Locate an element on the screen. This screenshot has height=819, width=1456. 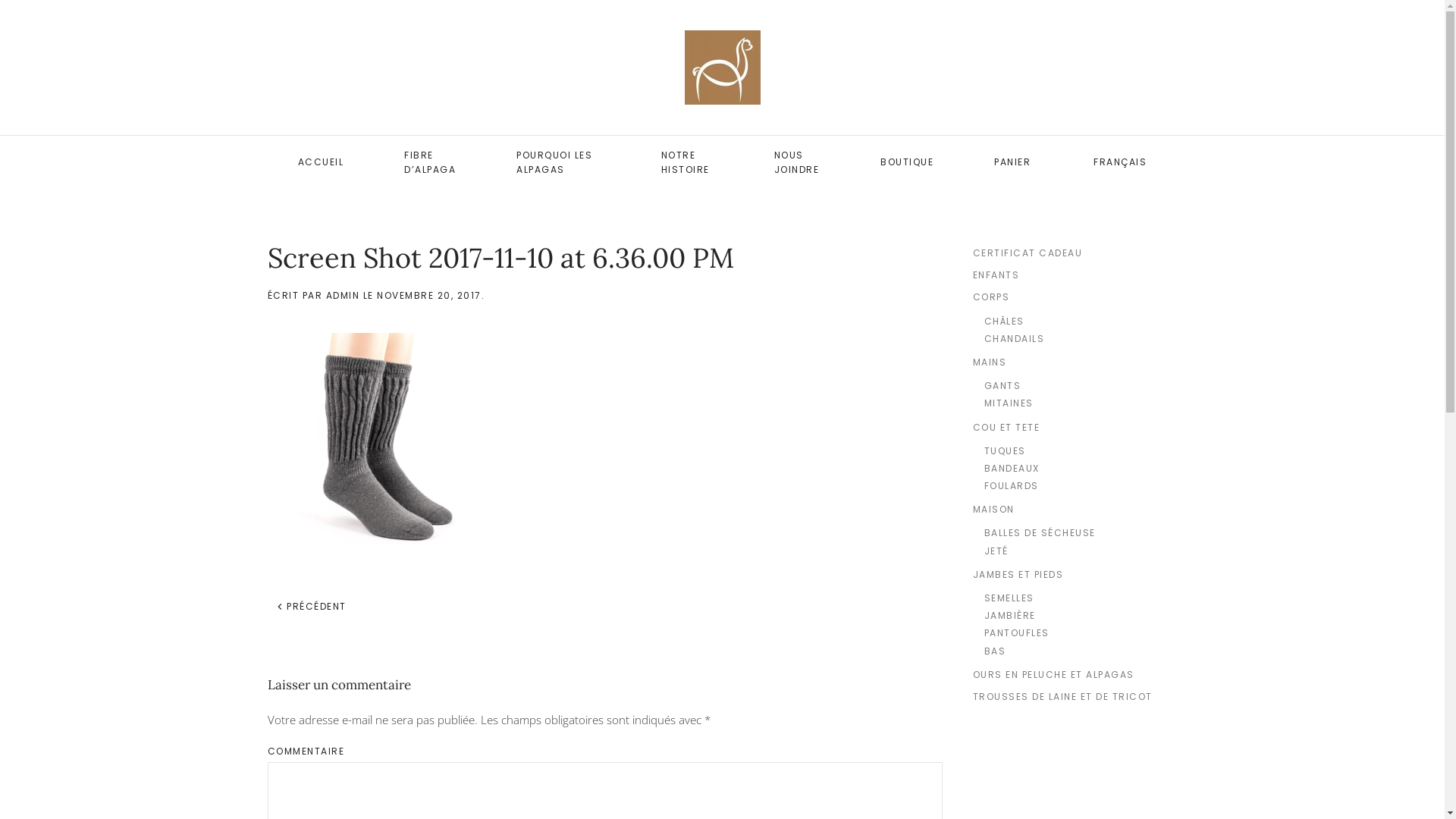
ACCUEIL is located at coordinates (320, 162).